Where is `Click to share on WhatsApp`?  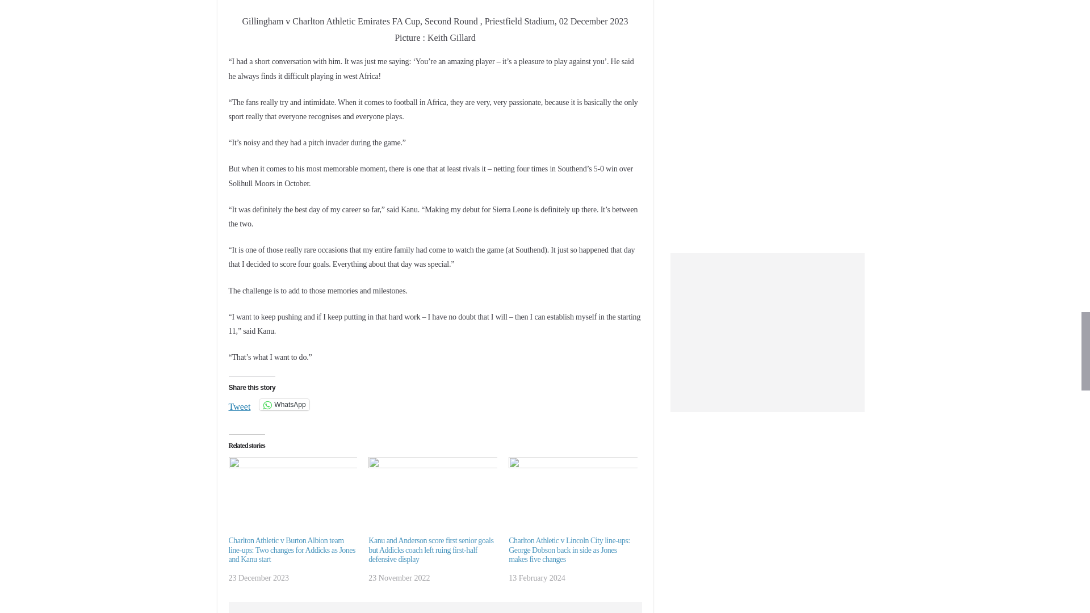
Click to share on WhatsApp is located at coordinates (284, 404).